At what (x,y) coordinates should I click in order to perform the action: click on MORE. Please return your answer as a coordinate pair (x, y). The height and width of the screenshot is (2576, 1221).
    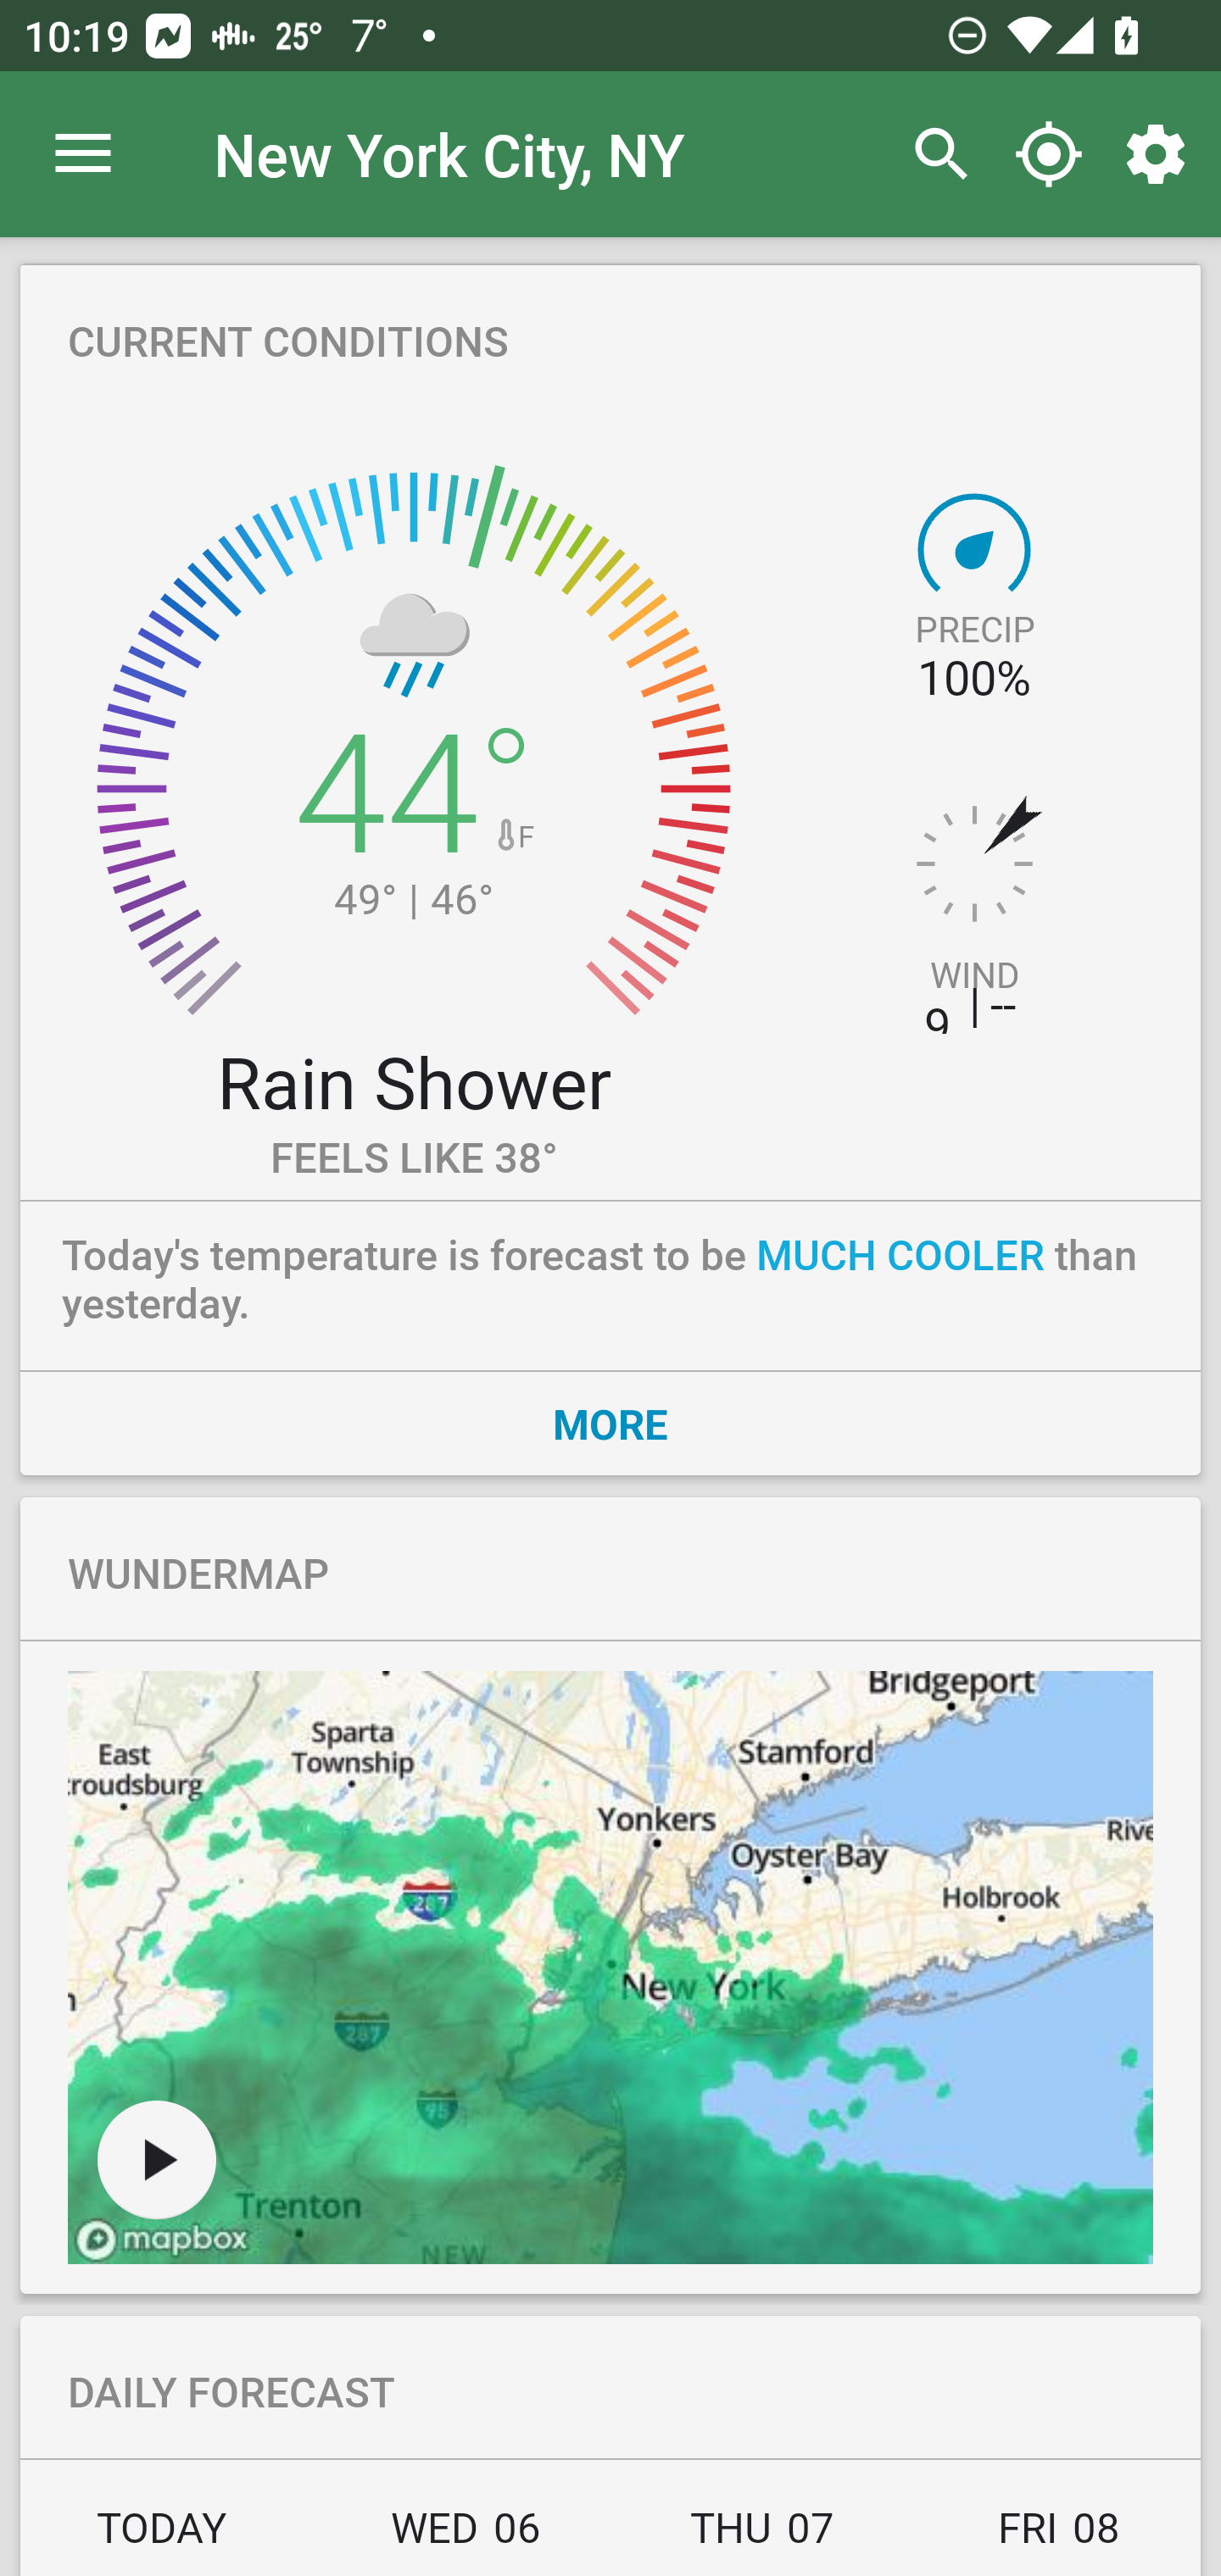
    Looking at the image, I should click on (610, 1423).